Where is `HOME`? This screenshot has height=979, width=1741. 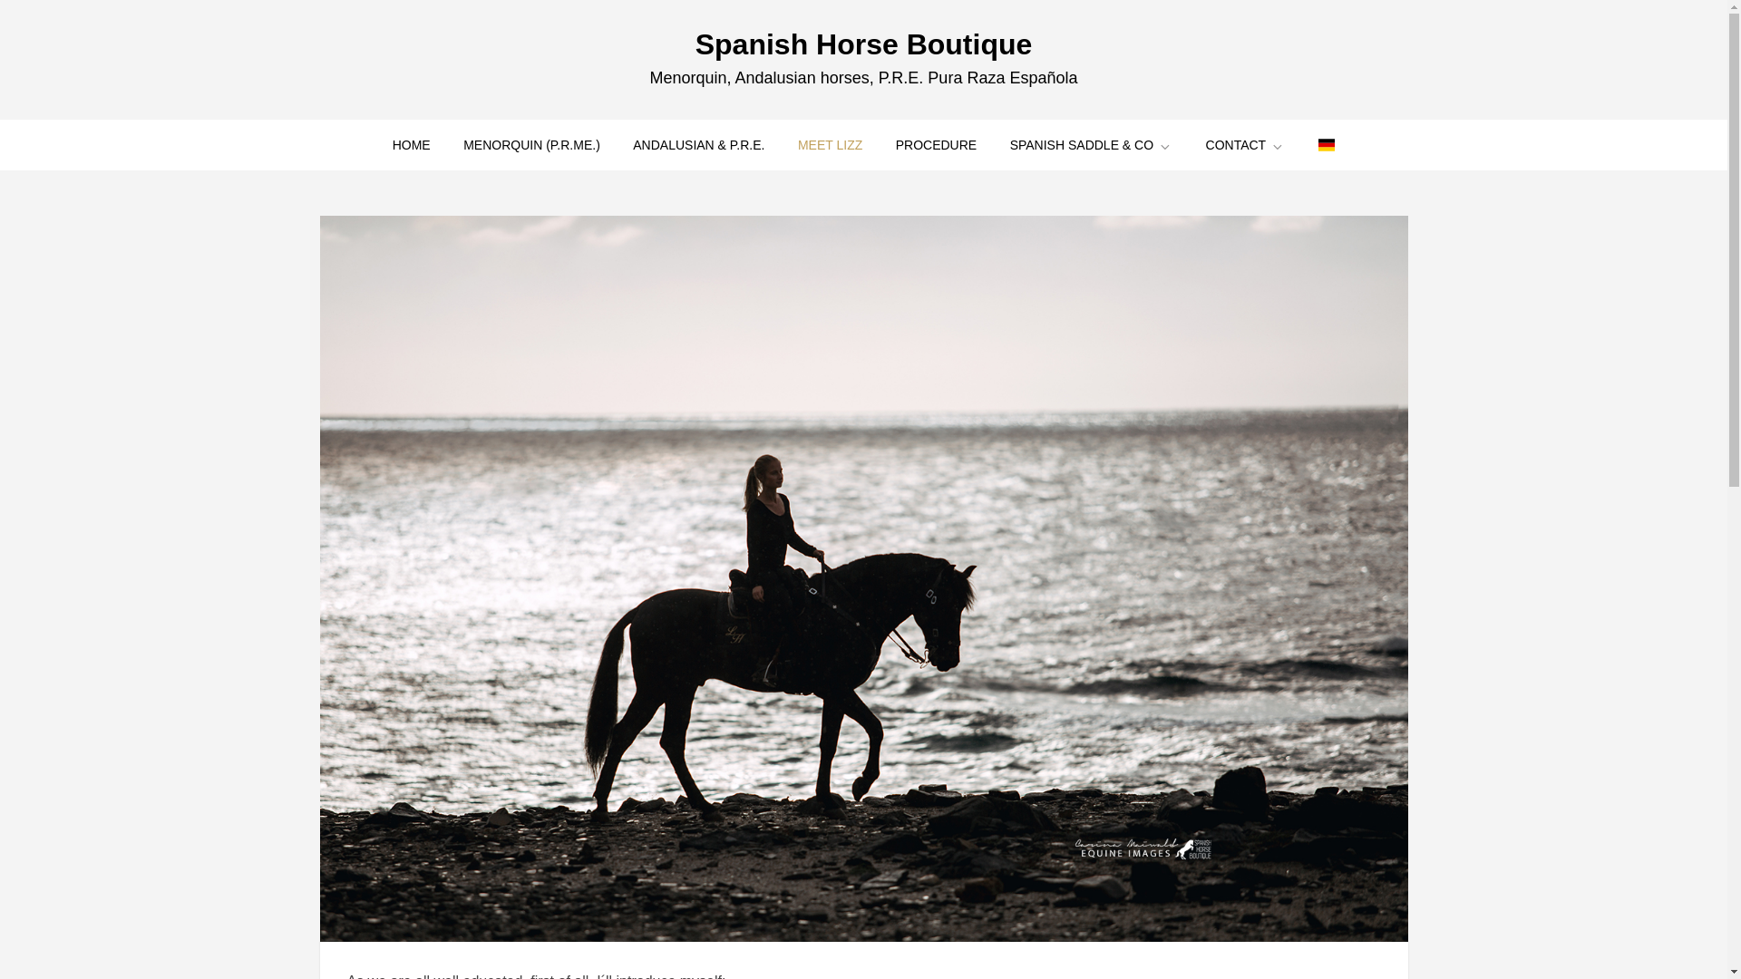 HOME is located at coordinates (412, 144).